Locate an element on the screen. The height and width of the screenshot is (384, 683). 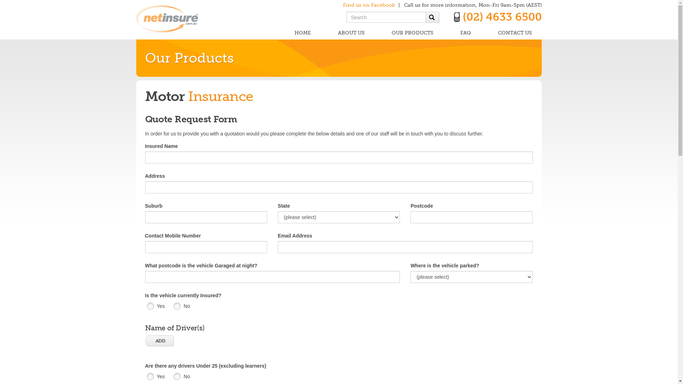
ADD is located at coordinates (159, 341).